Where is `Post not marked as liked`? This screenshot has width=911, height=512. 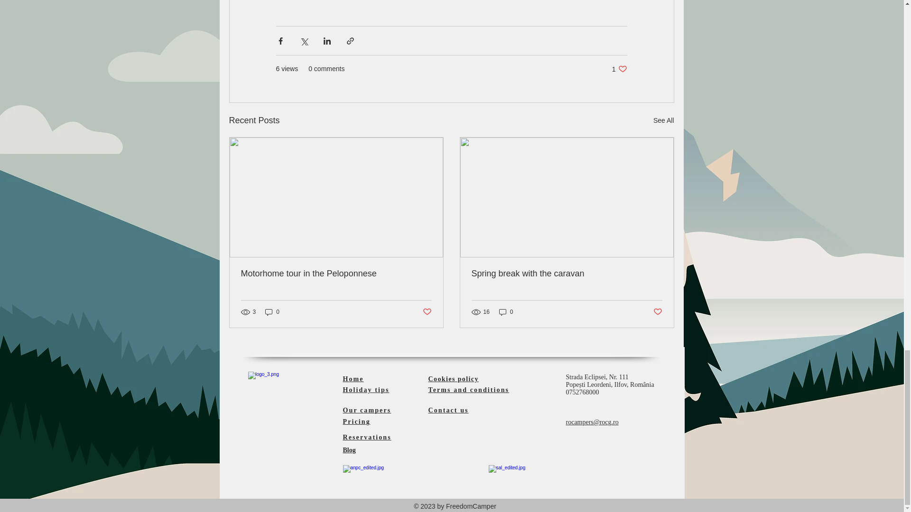
Post not marked as liked is located at coordinates (365, 390).